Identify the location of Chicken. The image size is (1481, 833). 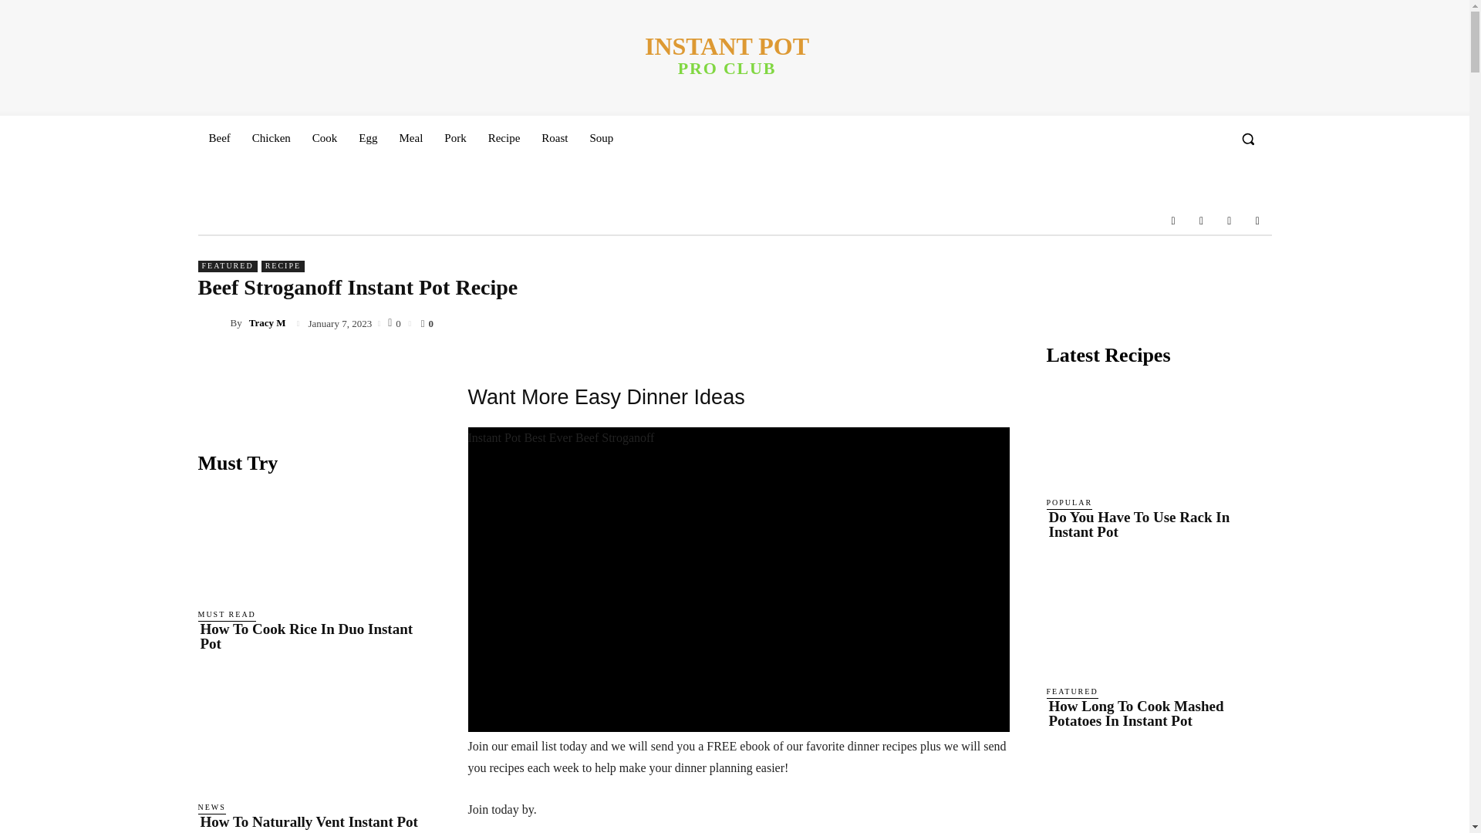
(272, 138).